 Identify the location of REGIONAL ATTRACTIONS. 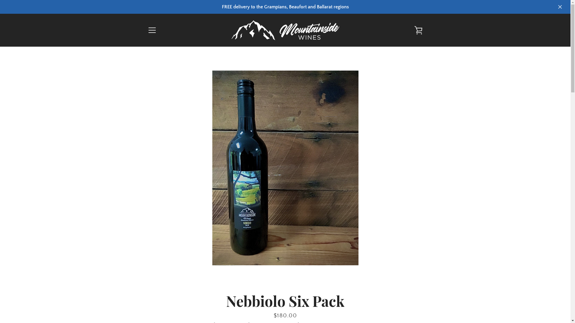
(174, 253).